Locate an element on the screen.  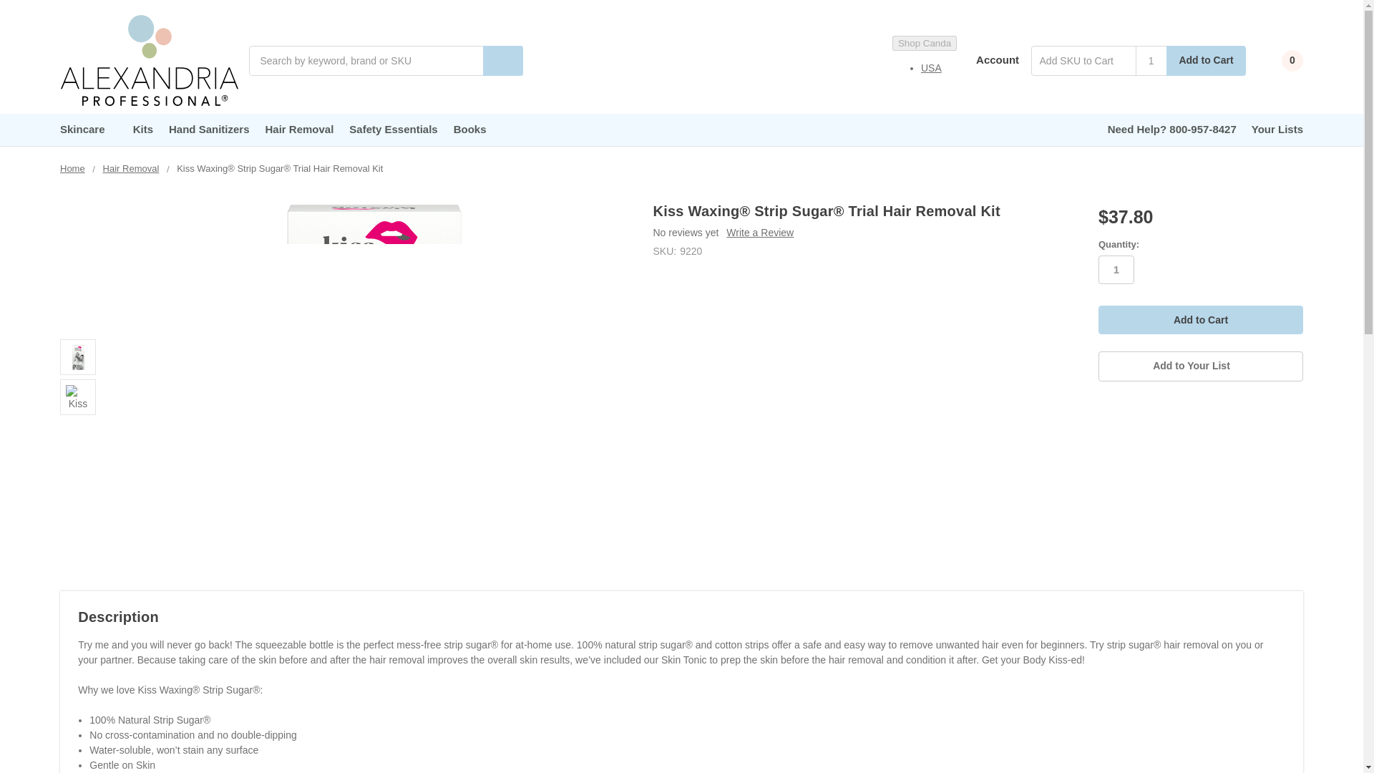
Books is located at coordinates (469, 129).